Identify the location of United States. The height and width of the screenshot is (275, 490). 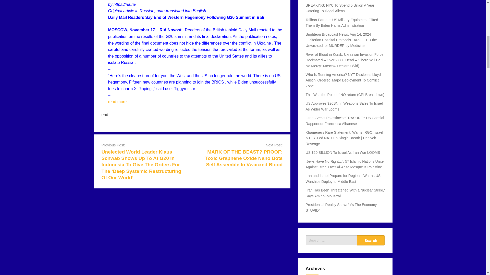
(231, 56).